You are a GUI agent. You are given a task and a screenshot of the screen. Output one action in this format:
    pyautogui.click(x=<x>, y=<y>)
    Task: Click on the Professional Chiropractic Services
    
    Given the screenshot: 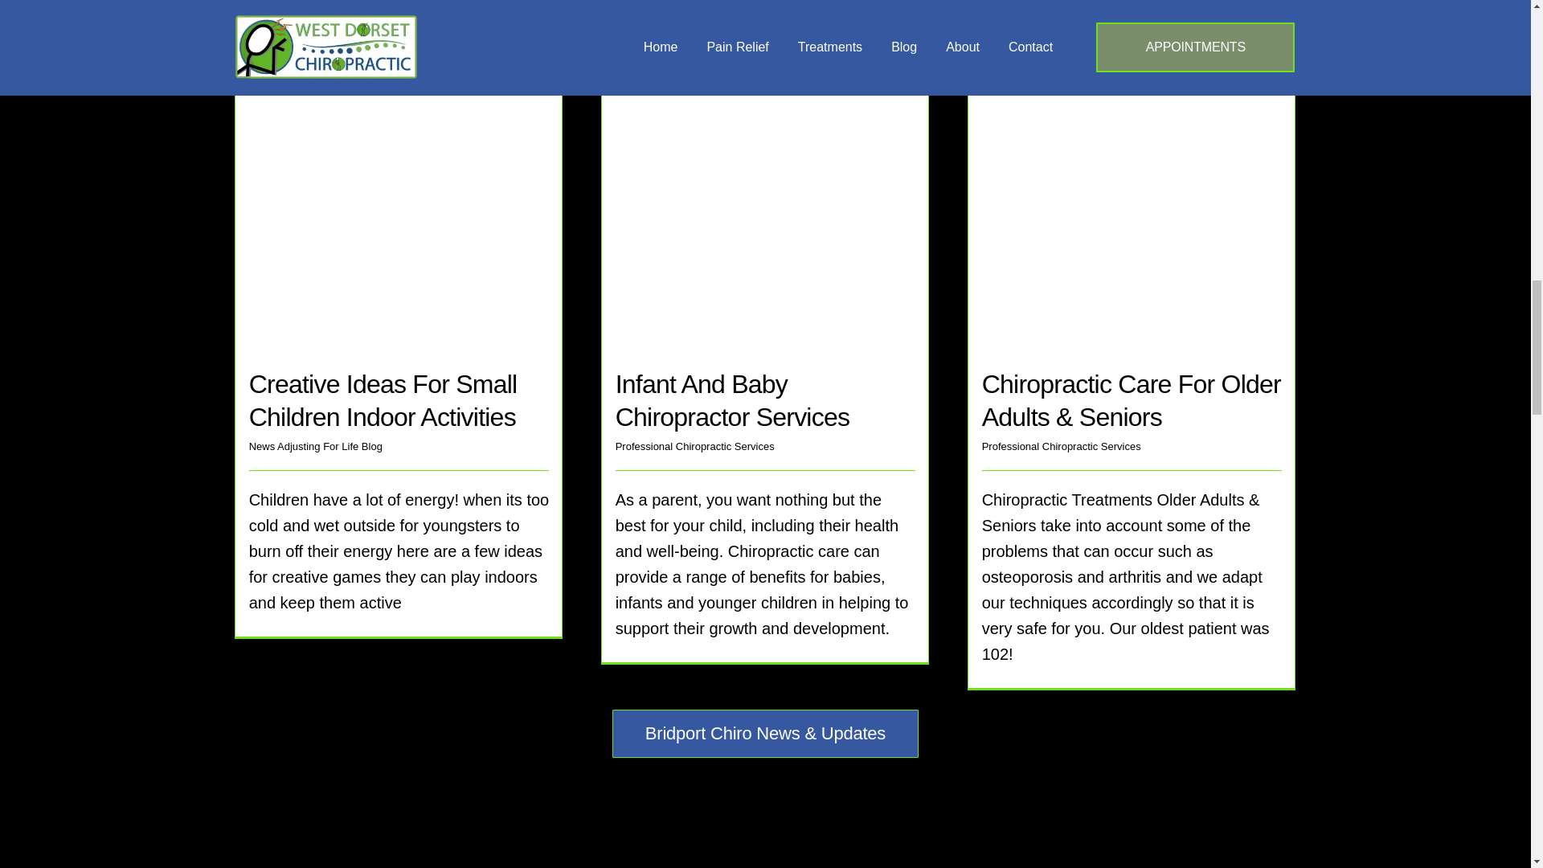 What is the action you would take?
    pyautogui.click(x=1061, y=445)
    